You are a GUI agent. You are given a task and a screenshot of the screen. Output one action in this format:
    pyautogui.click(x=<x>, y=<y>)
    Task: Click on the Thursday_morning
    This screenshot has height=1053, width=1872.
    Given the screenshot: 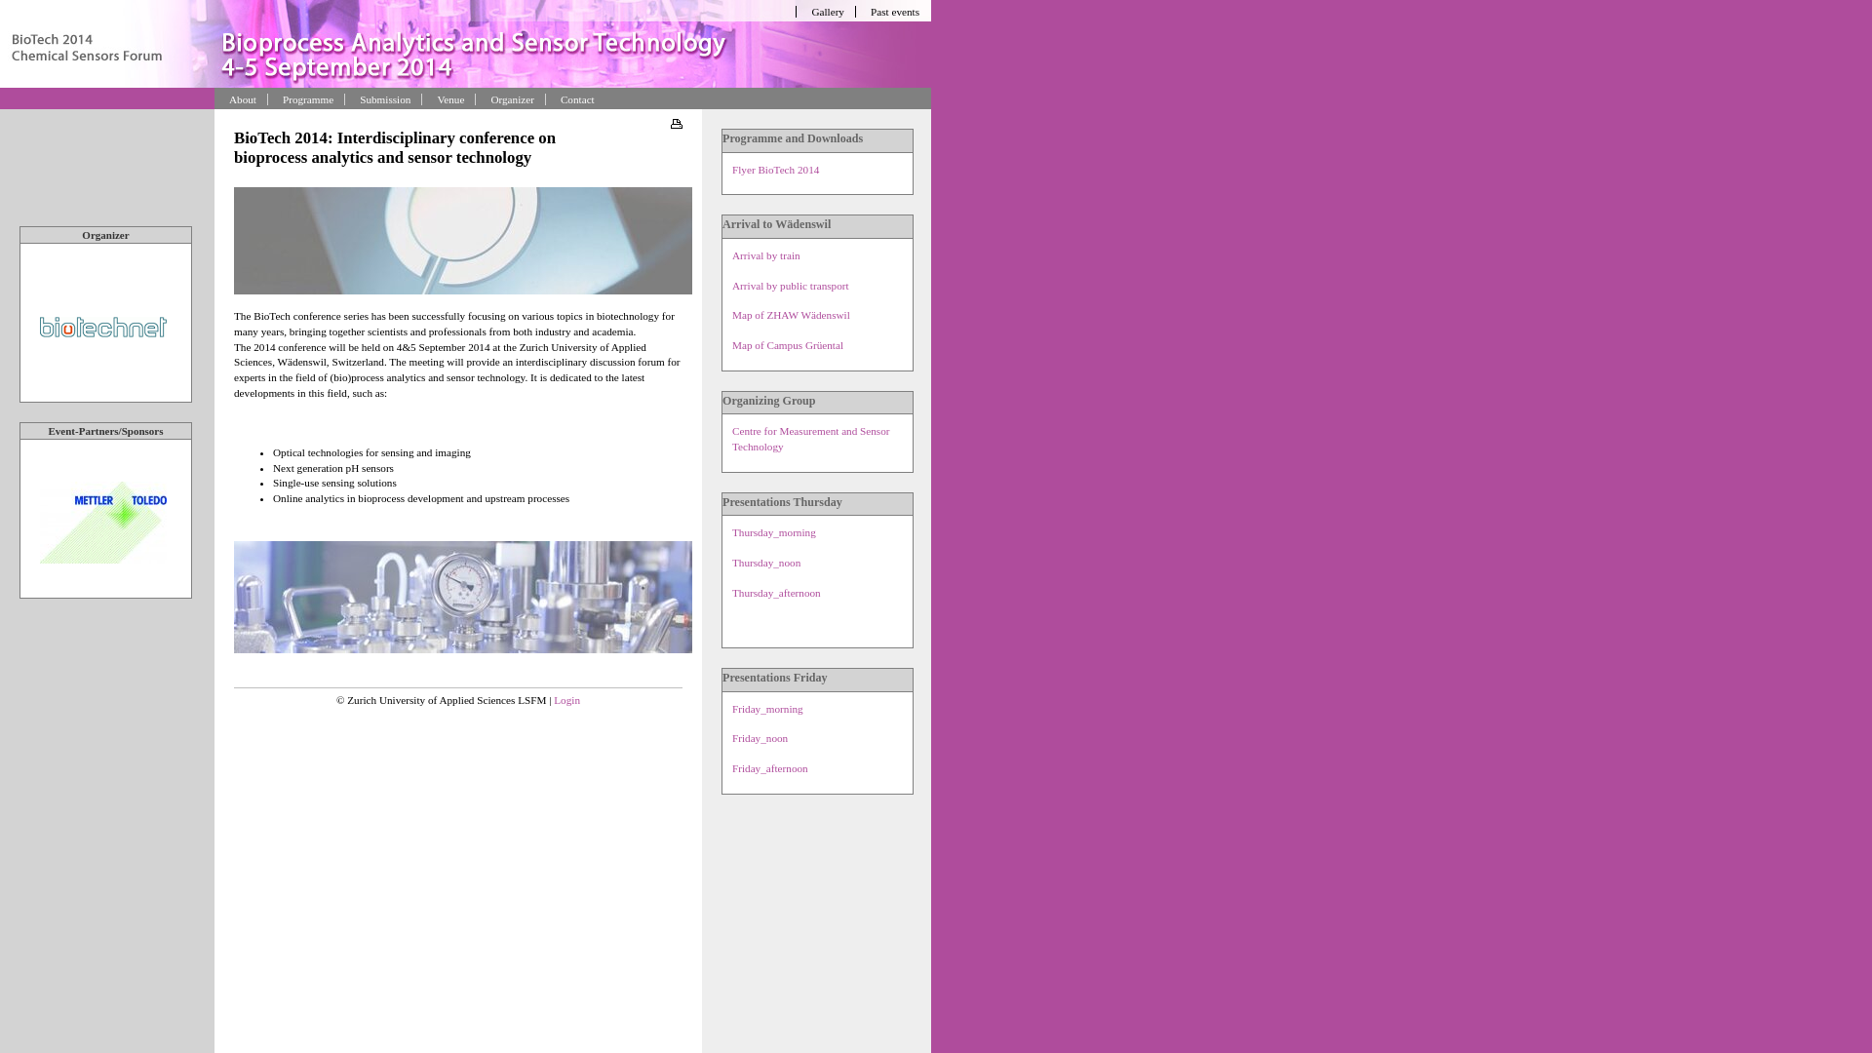 What is the action you would take?
    pyautogui.click(x=774, y=532)
    